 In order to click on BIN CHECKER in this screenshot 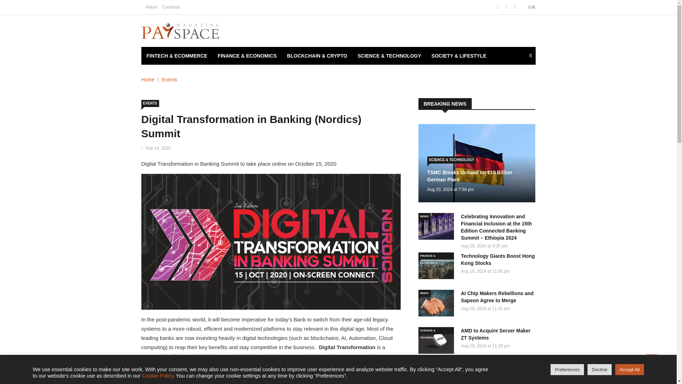, I will do `click(163, 74)`.